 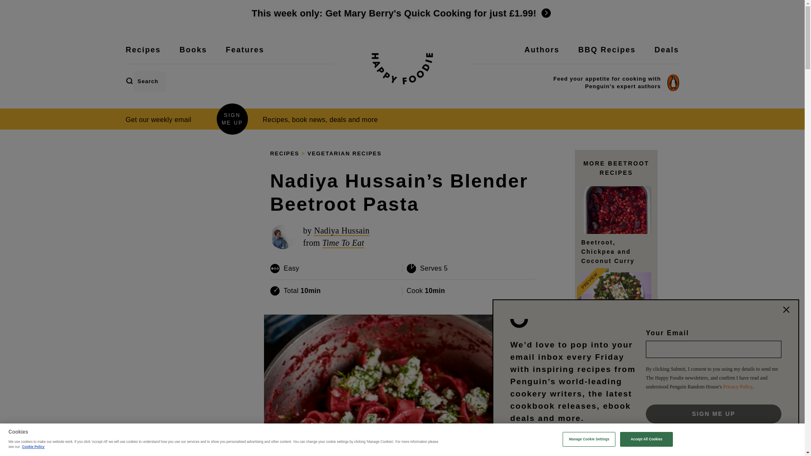 I want to click on Recipes, so click(x=143, y=55).